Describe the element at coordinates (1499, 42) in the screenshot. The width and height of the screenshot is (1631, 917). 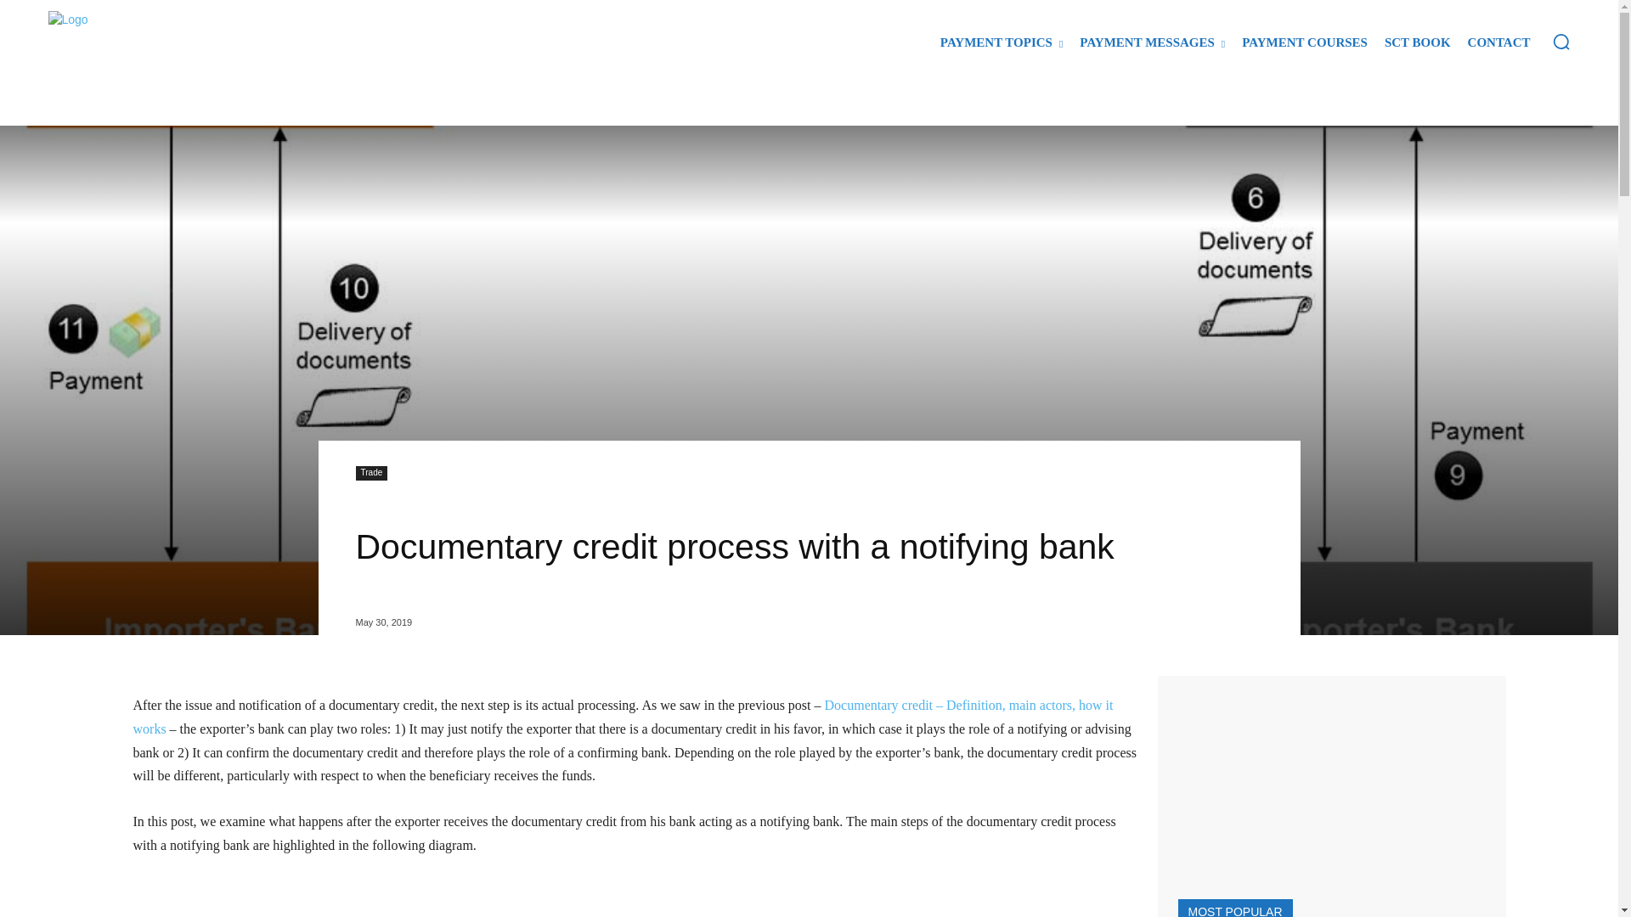
I see `CONTACT` at that location.